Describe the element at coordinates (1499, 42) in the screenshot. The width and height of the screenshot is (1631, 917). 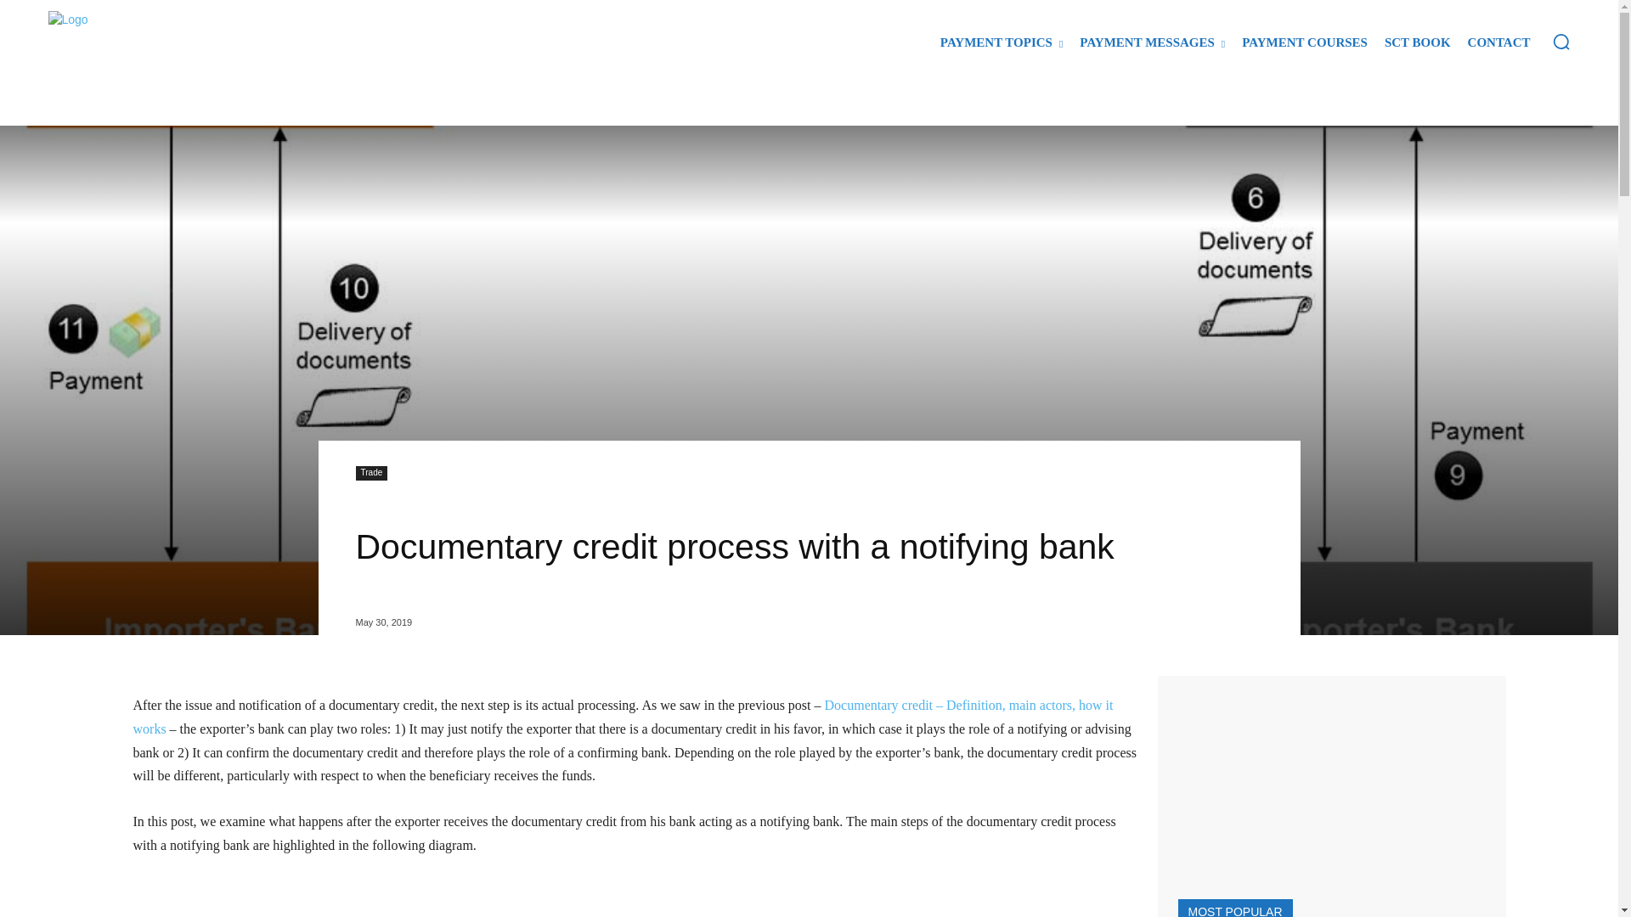
I see `CONTACT` at that location.